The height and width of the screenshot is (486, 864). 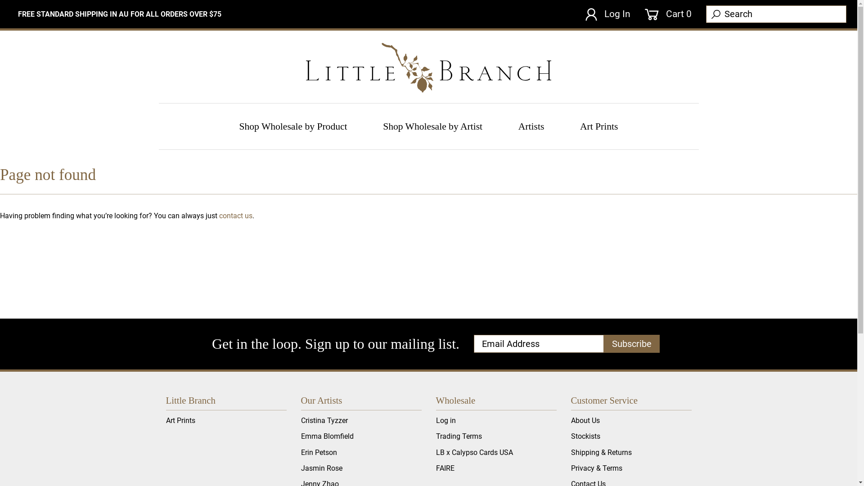 What do you see at coordinates (236, 216) in the screenshot?
I see `contact us` at bounding box center [236, 216].